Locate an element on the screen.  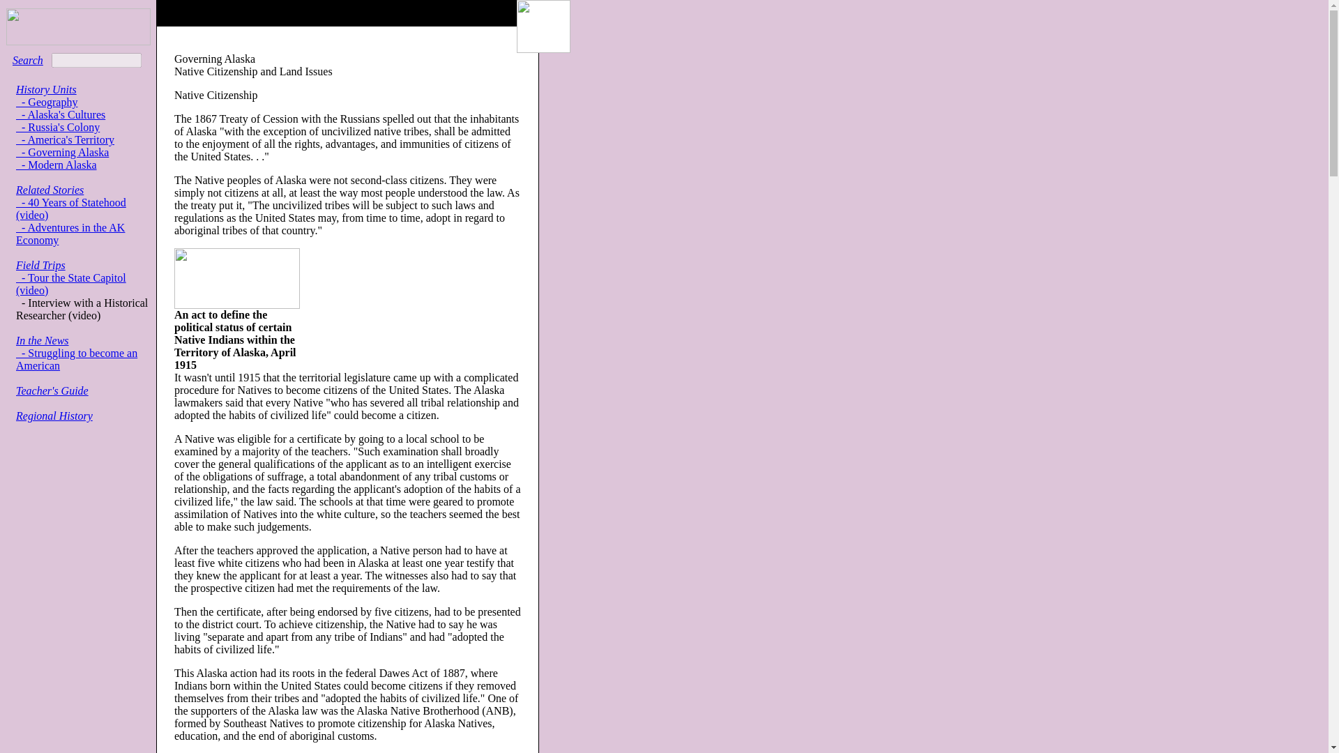
Search is located at coordinates (27, 60).